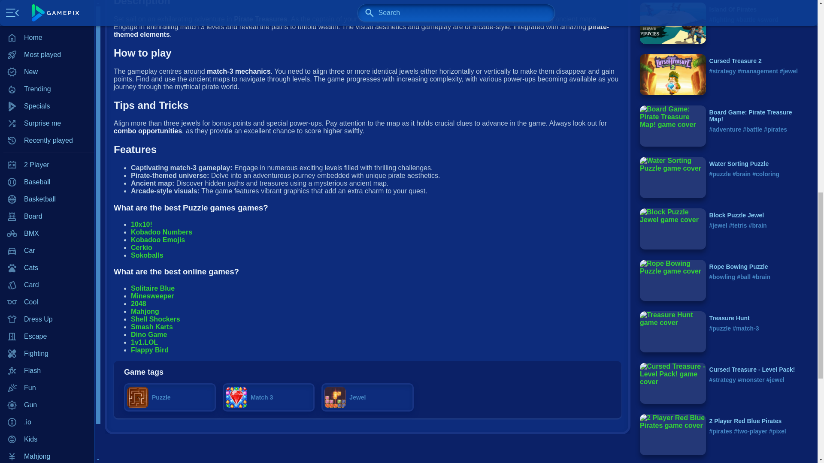 The height and width of the screenshot is (463, 824). I want to click on Racing, so click(47, 79).